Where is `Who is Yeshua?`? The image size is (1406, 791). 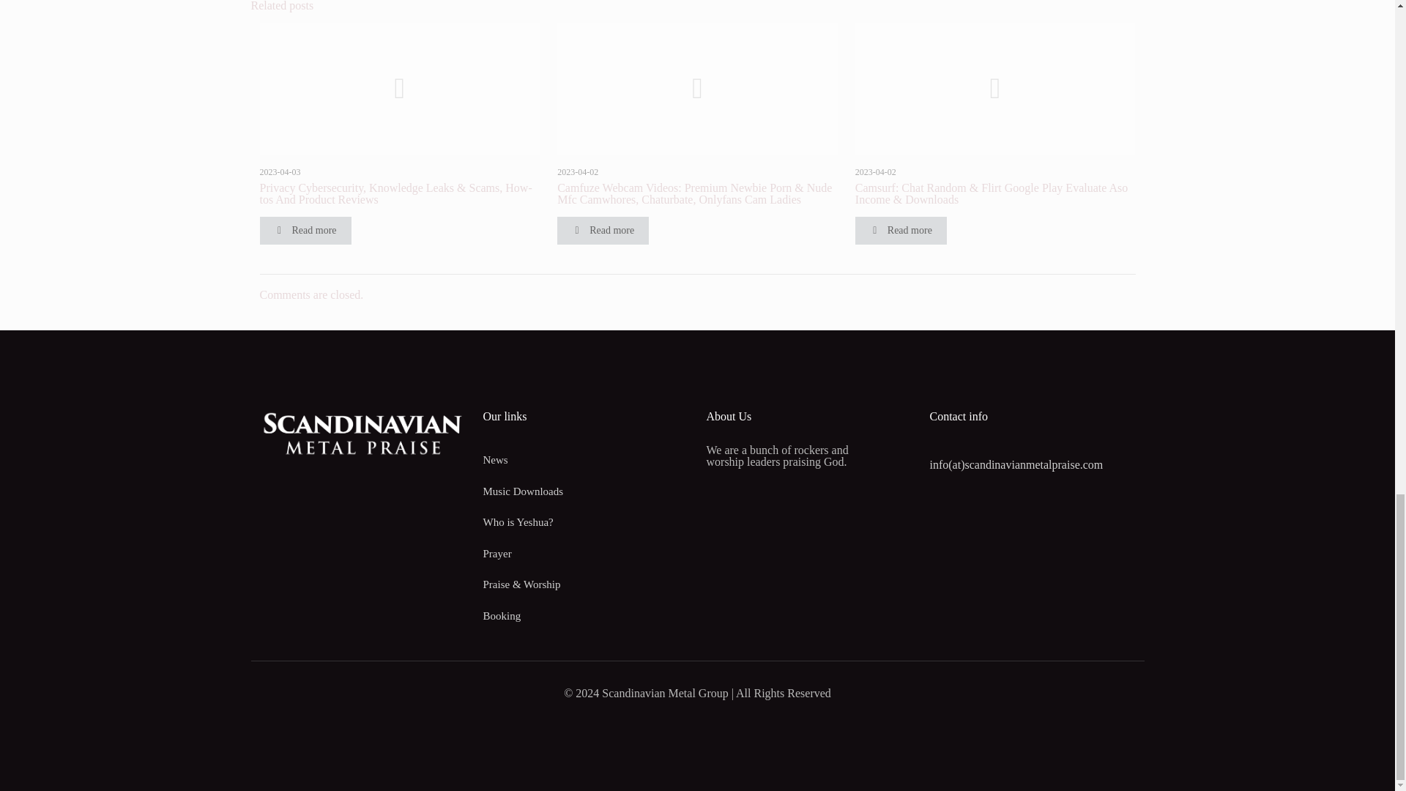
Who is Yeshua? is located at coordinates (586, 523).